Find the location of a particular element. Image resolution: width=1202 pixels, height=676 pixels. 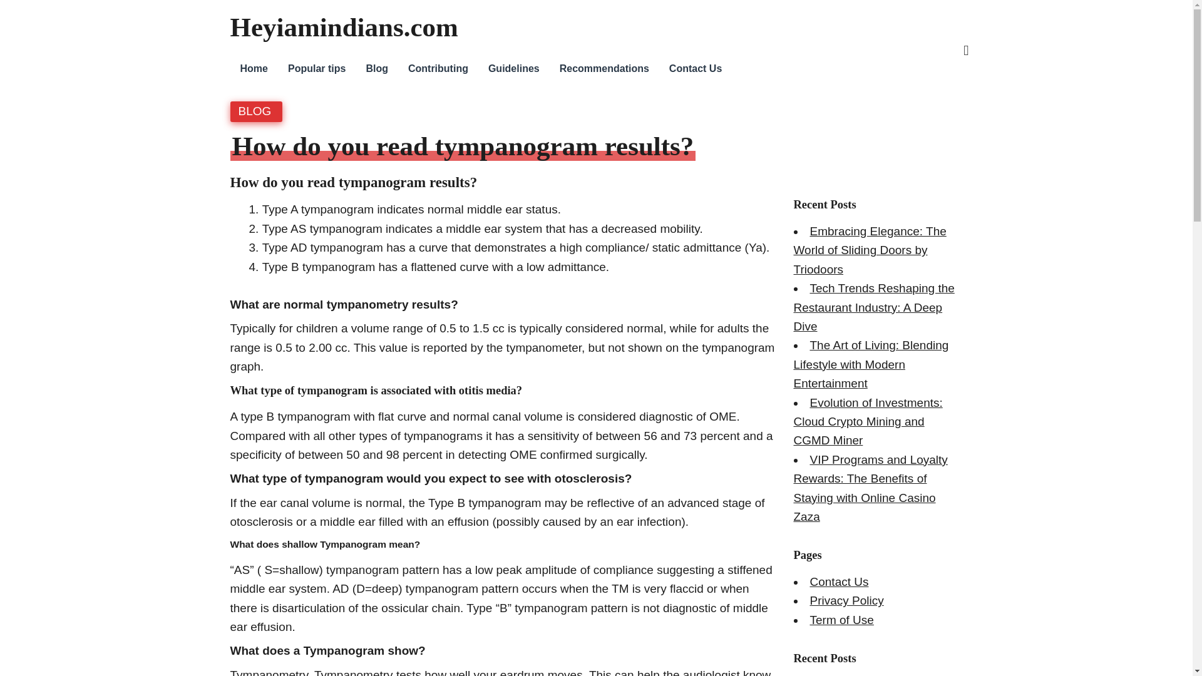

Popular tips is located at coordinates (317, 69).